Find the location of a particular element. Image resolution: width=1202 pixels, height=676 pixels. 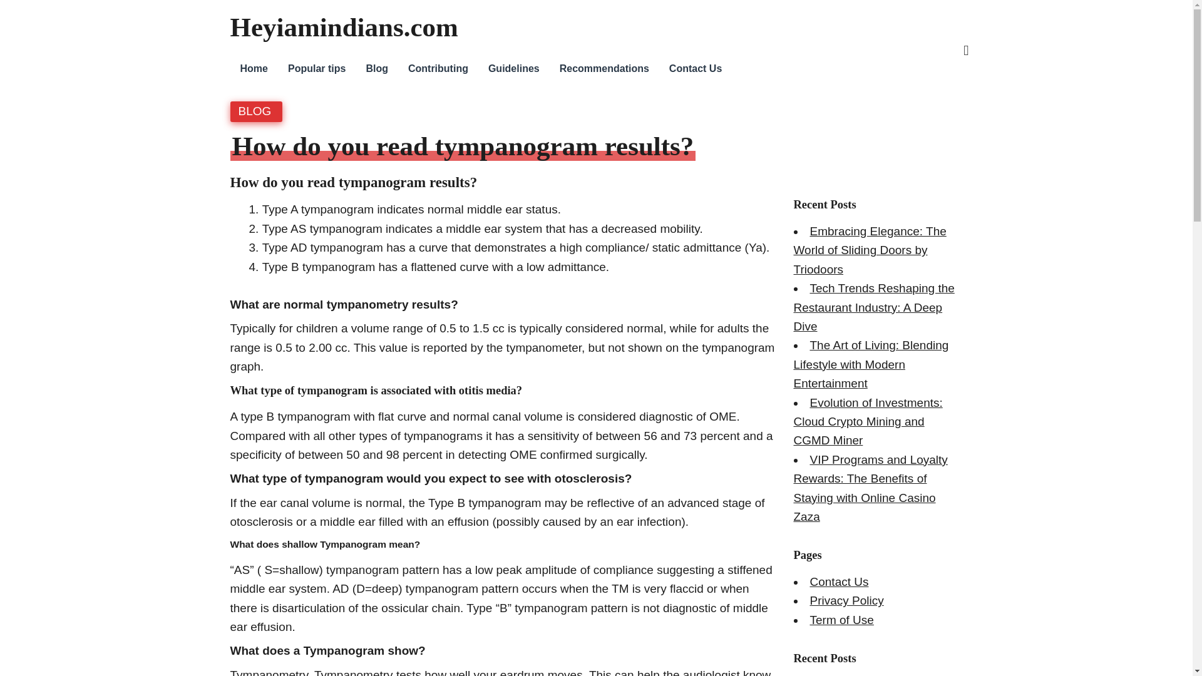

Popular tips is located at coordinates (317, 69).